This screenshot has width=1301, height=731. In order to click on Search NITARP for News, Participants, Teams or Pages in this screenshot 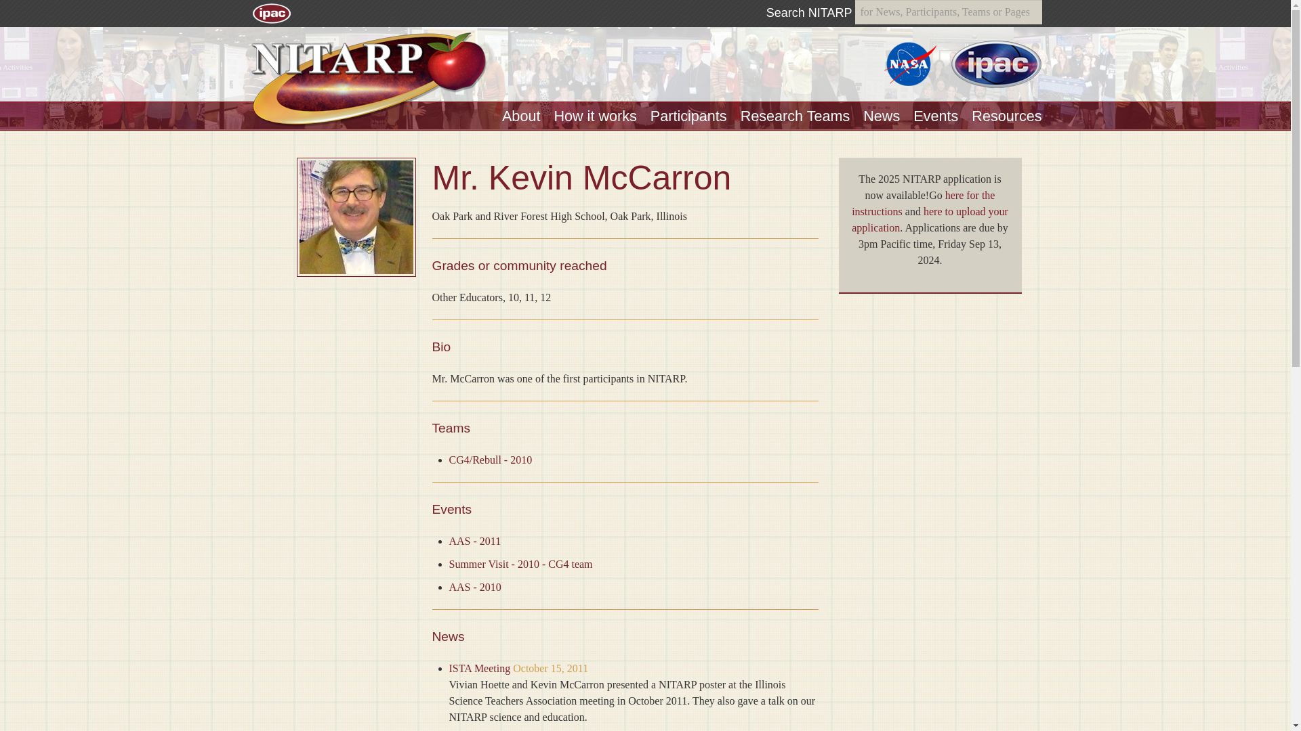, I will do `click(809, 12)`.